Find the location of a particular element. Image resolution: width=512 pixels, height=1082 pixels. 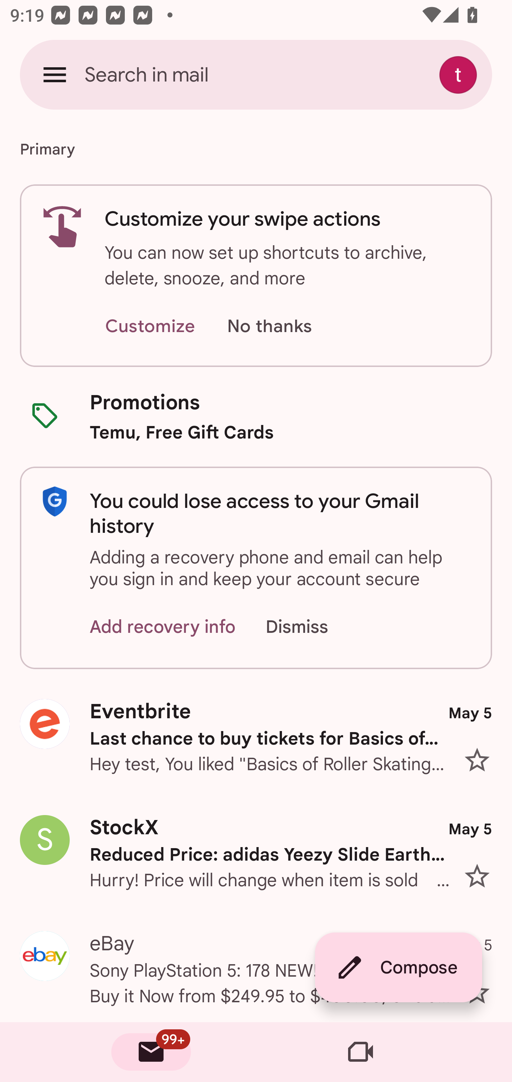

Customize is located at coordinates (150, 327).